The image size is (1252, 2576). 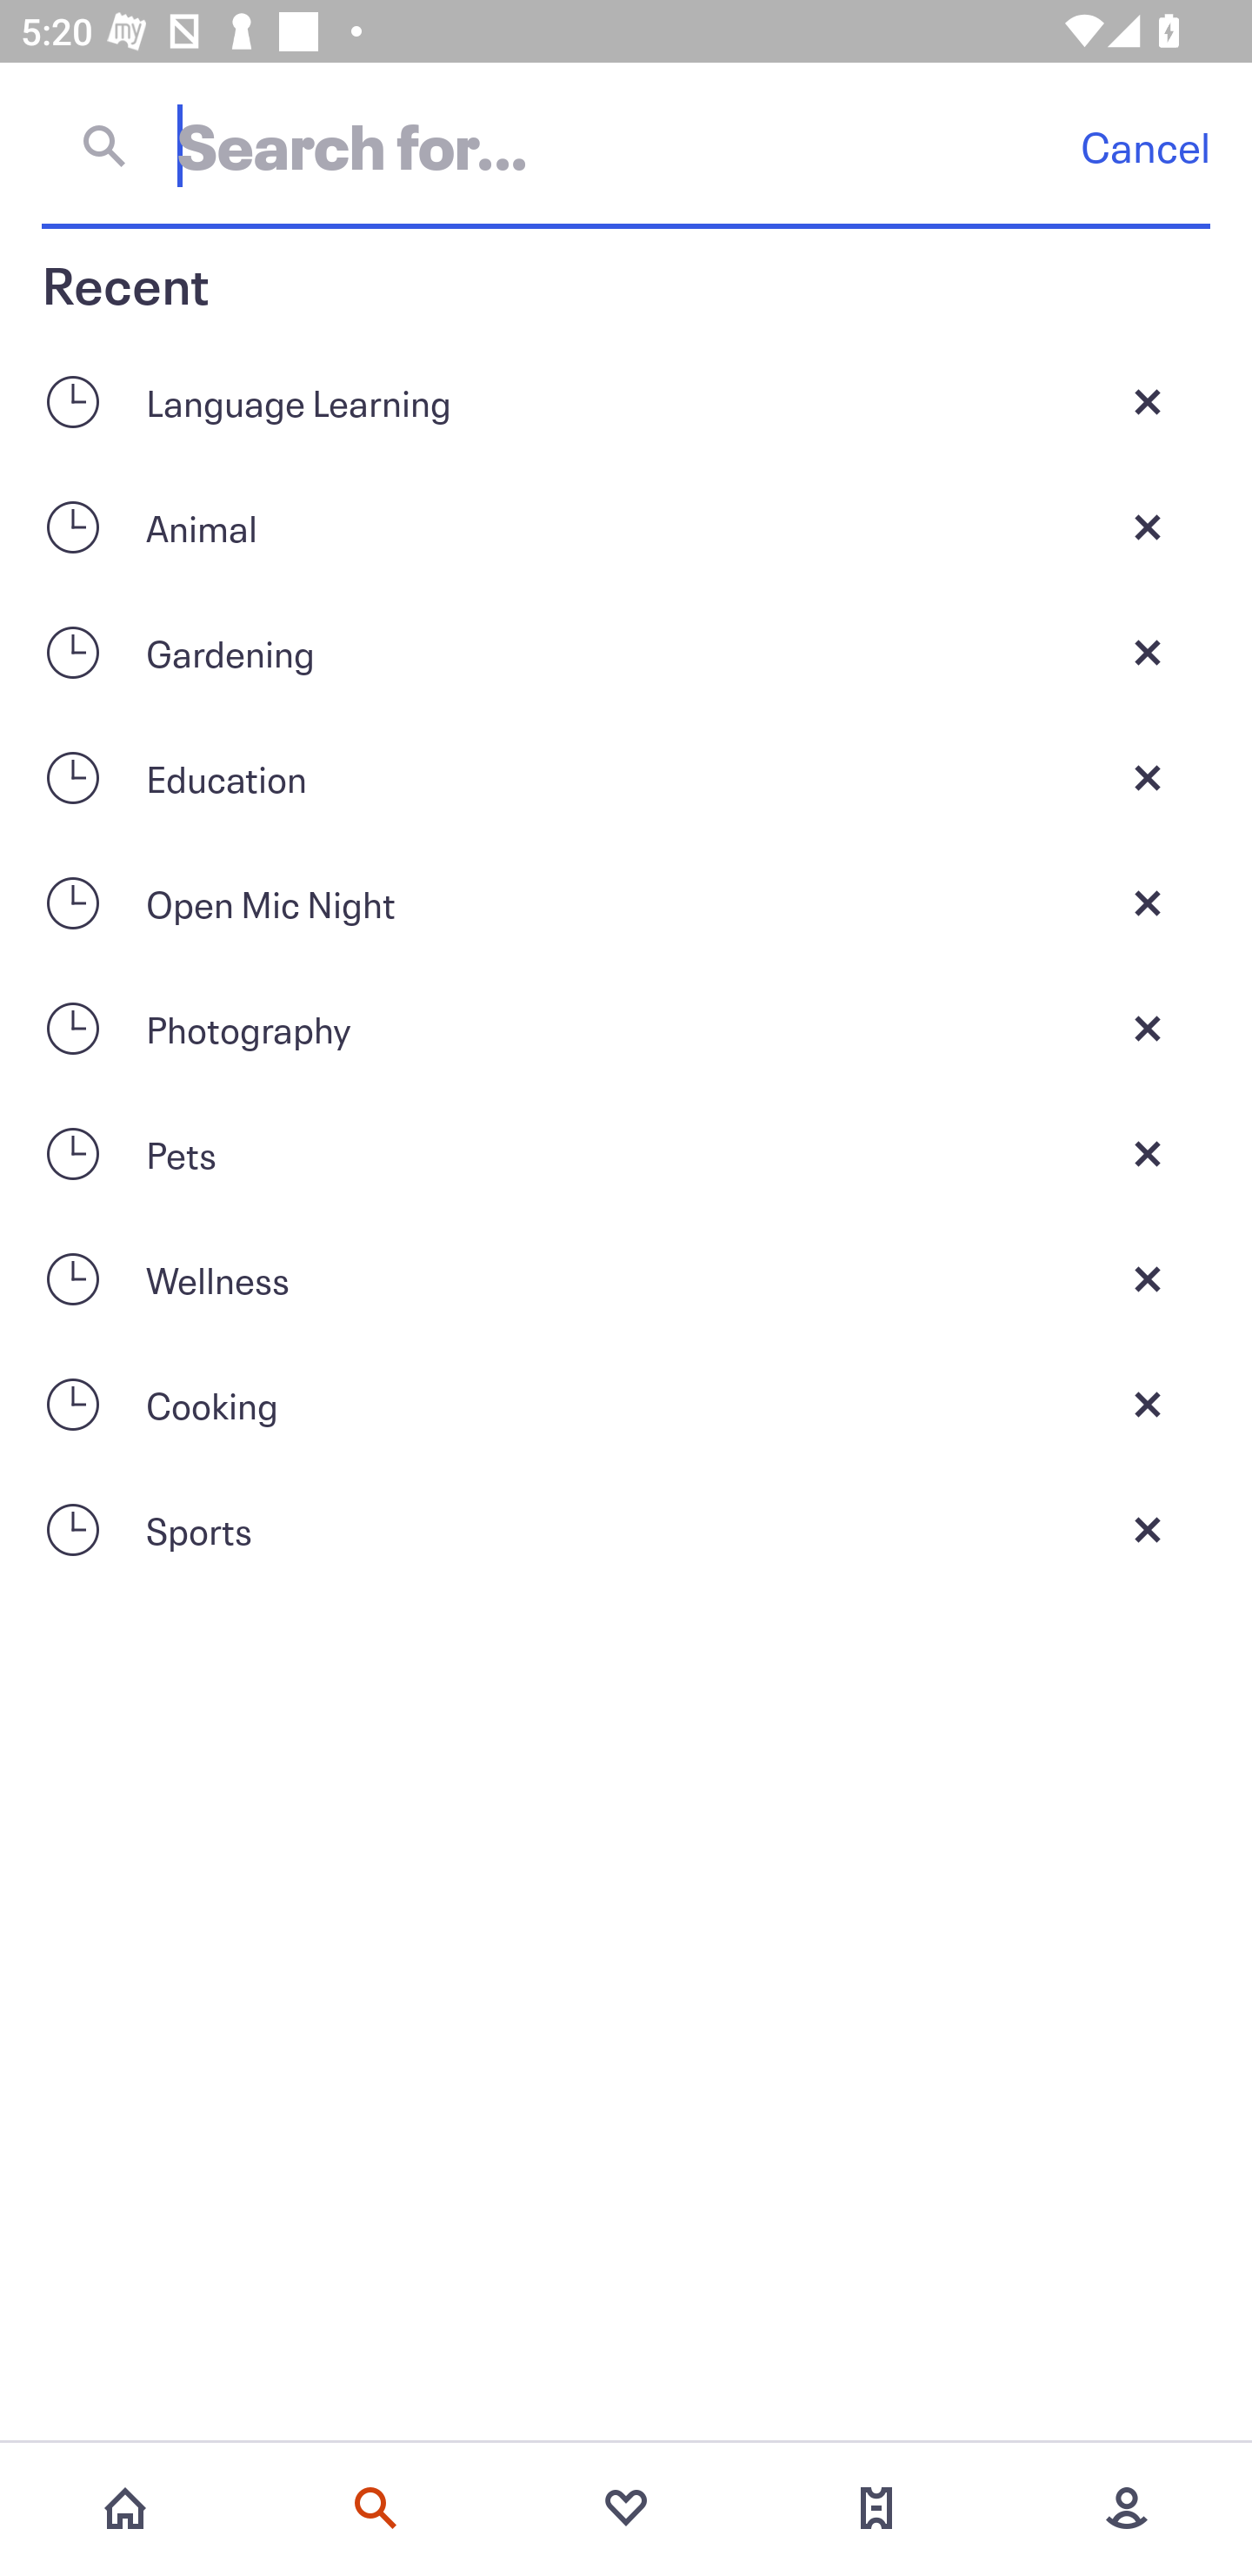 I want to click on Cancel, so click(x=1145, y=146).